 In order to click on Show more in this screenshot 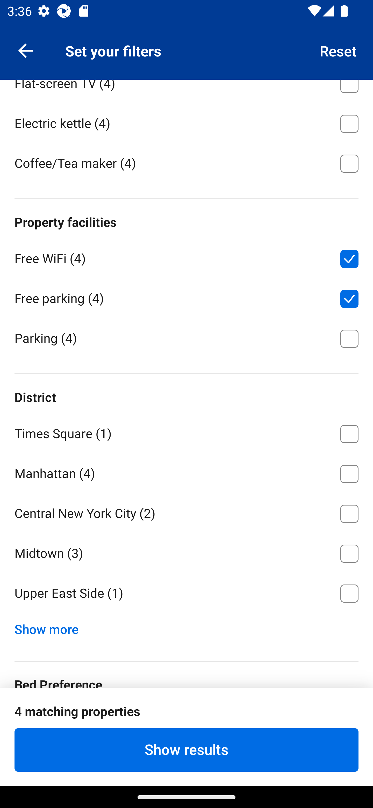, I will do `click(50, 627)`.